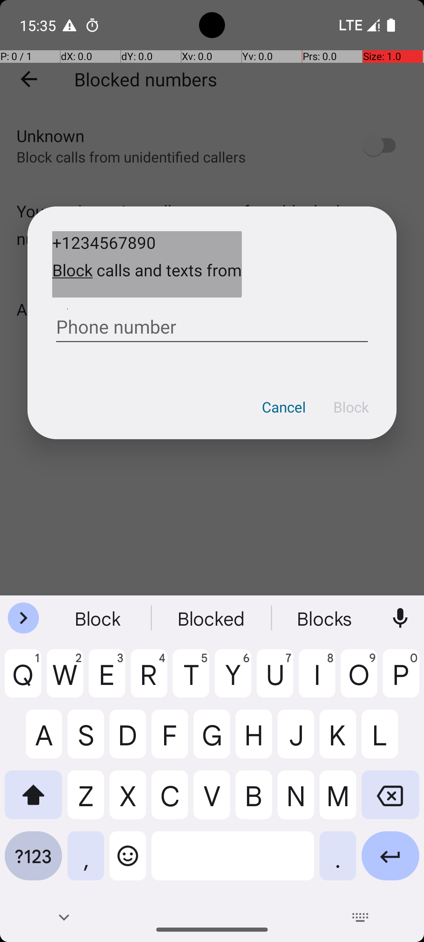 The width and height of the screenshot is (424, 942). I want to click on C, so click(170, 801).